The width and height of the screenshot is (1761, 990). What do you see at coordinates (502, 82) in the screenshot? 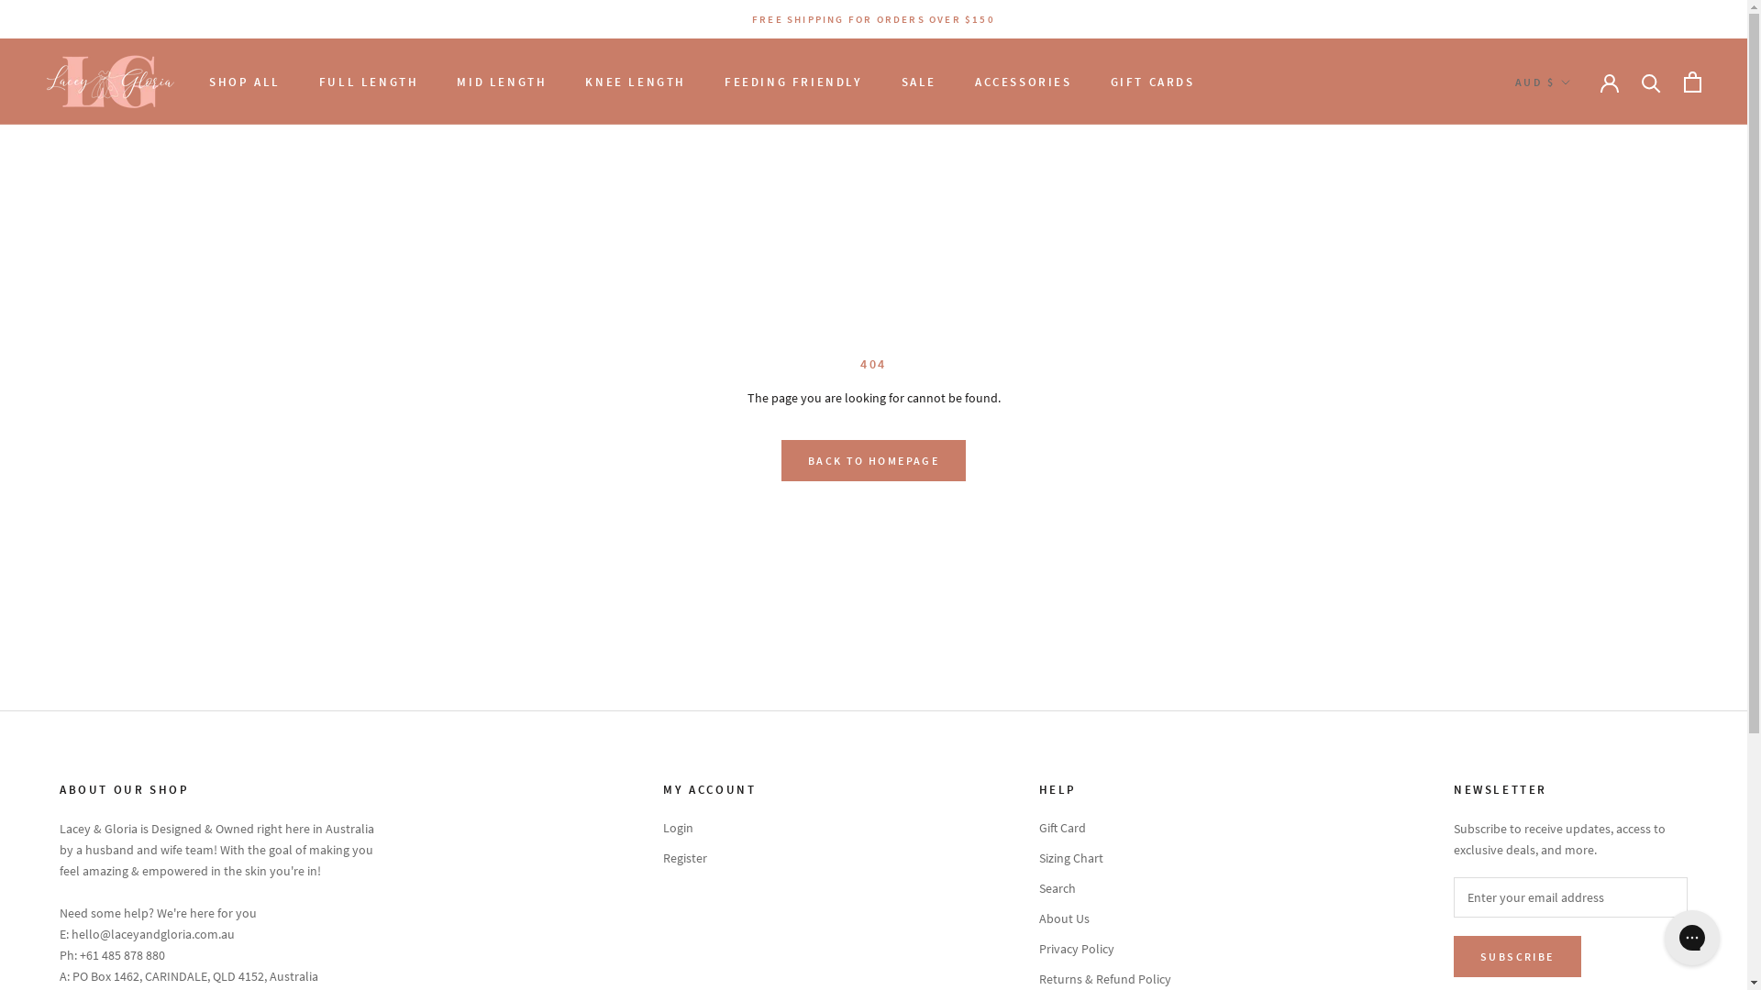
I see `MID LENGTH
MID LENGTH` at bounding box center [502, 82].